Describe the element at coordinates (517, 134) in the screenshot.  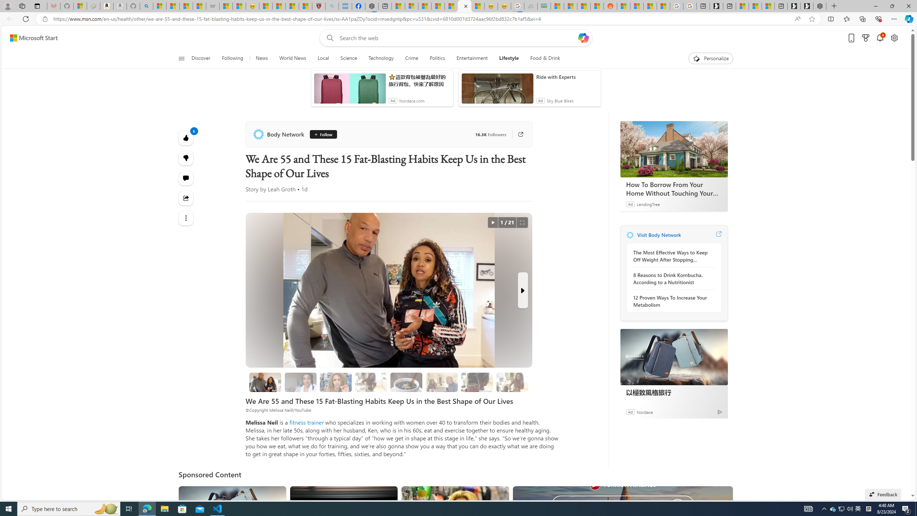
I see `Go to publisher's site` at that location.